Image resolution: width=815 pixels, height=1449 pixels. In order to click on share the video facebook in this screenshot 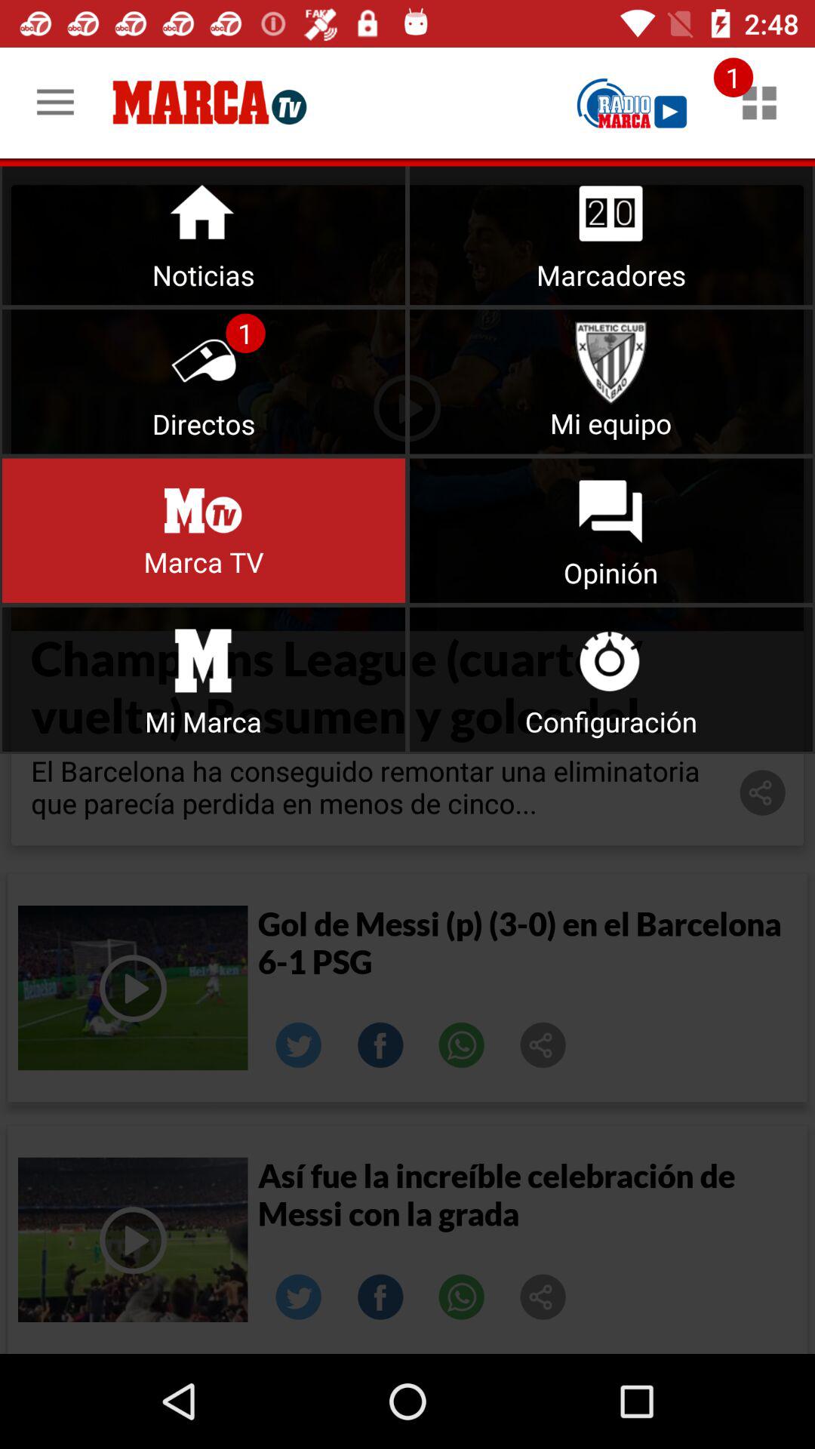, I will do `click(380, 1045)`.